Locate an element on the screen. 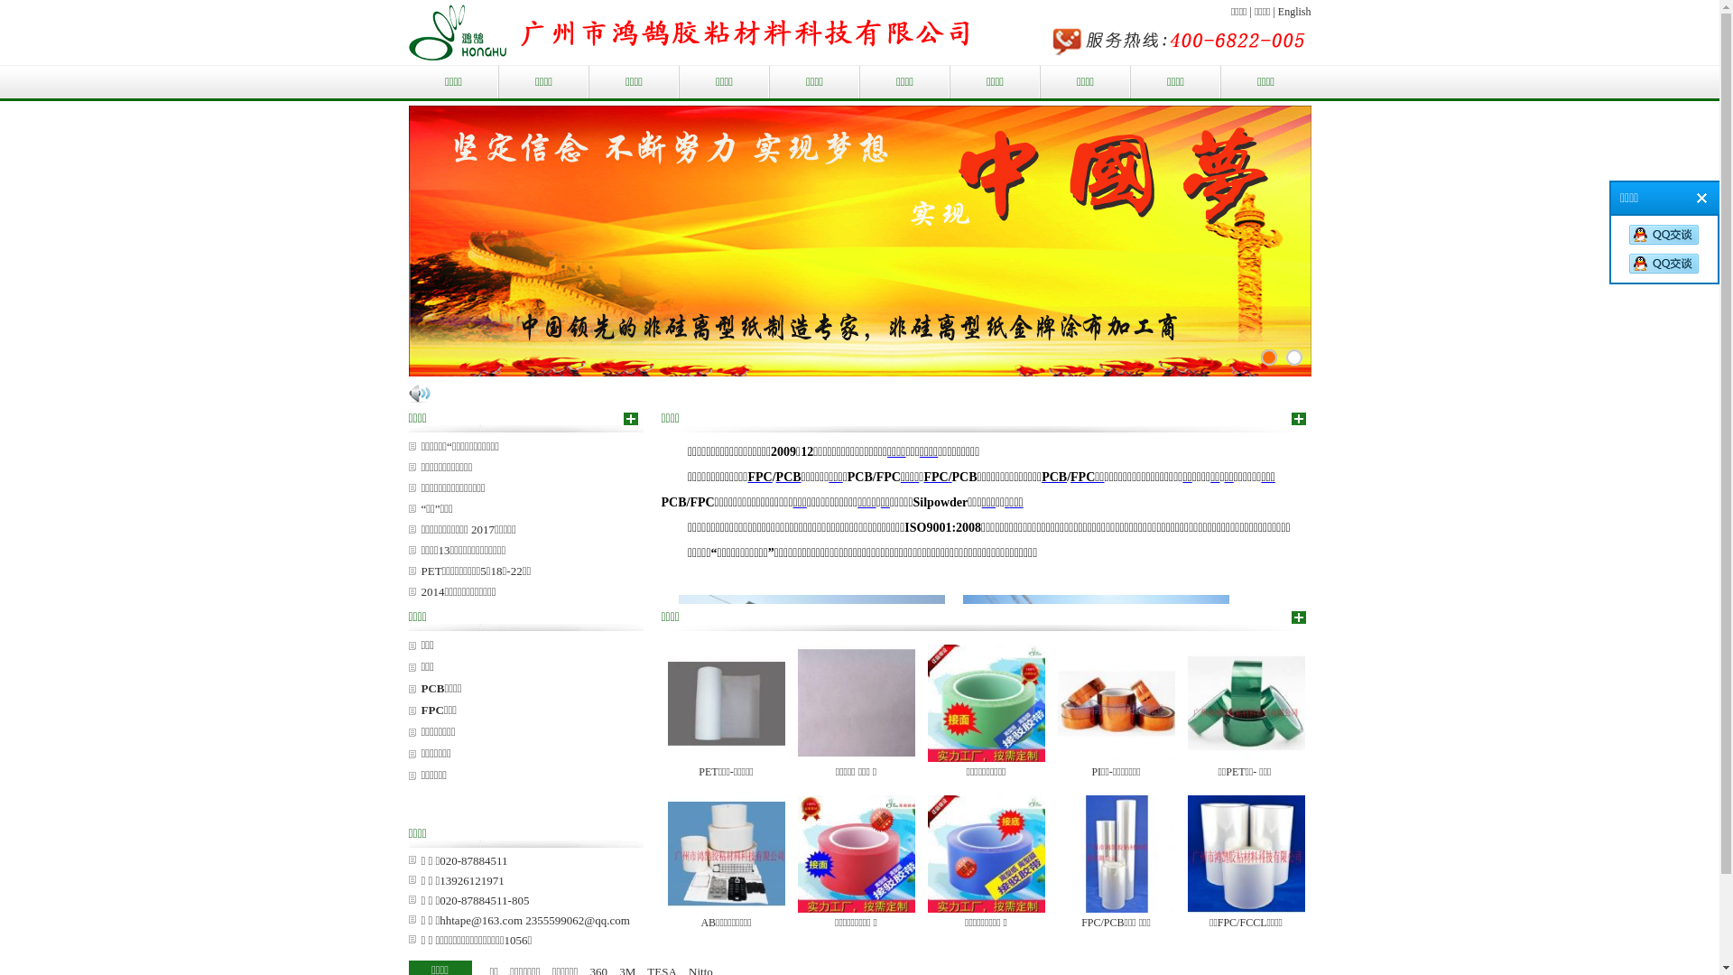 The height and width of the screenshot is (975, 1733). PCB is located at coordinates (789, 478).